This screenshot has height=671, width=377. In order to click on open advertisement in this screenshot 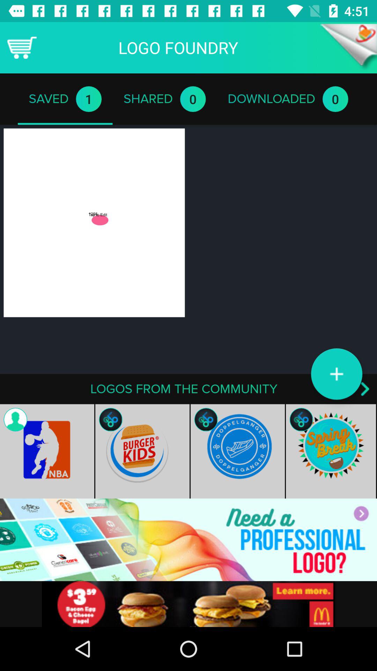, I will do `click(188, 540)`.